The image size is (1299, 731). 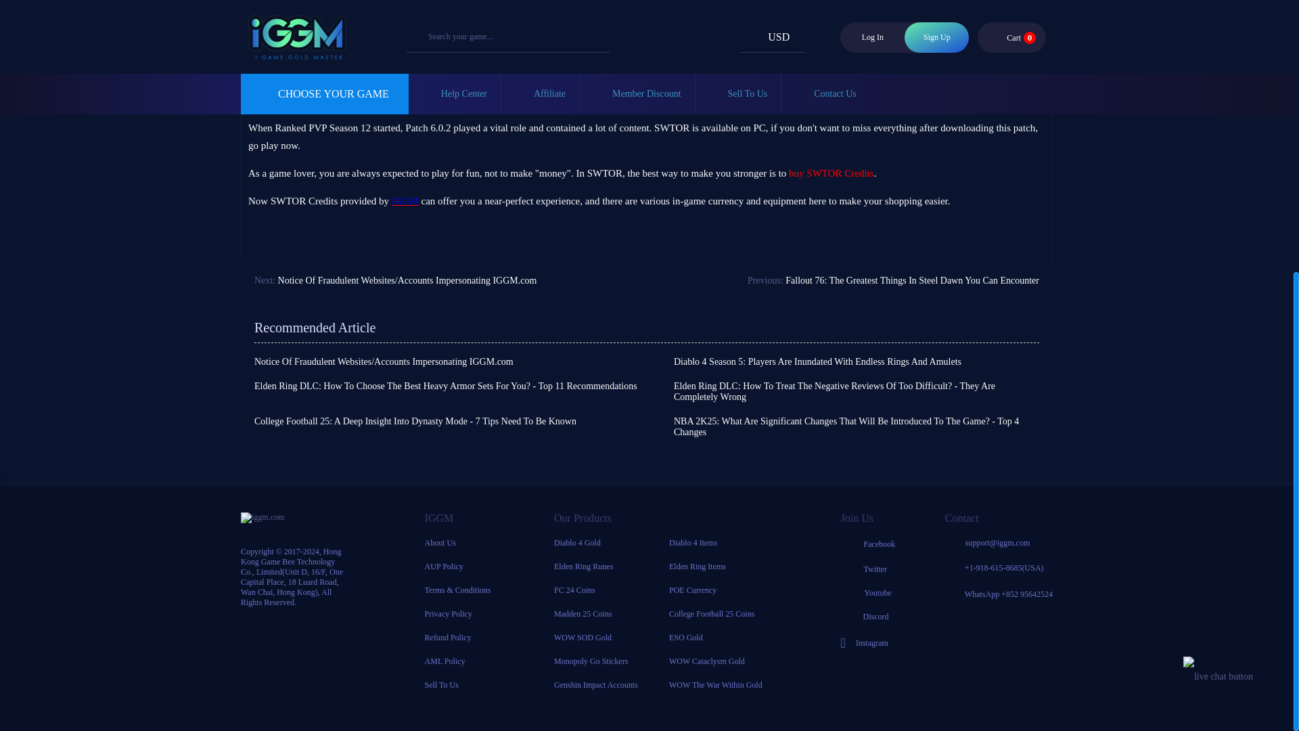 I want to click on IGGM: Best Market For trading In-MMORPG gold, Items services, so click(x=405, y=200).